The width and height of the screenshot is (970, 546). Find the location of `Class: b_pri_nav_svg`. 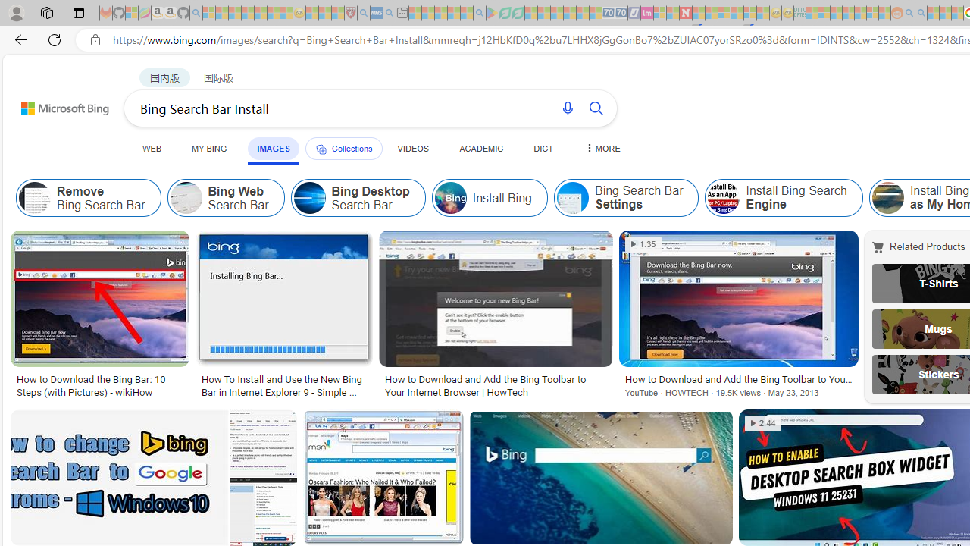

Class: b_pri_nav_svg is located at coordinates (321, 149).